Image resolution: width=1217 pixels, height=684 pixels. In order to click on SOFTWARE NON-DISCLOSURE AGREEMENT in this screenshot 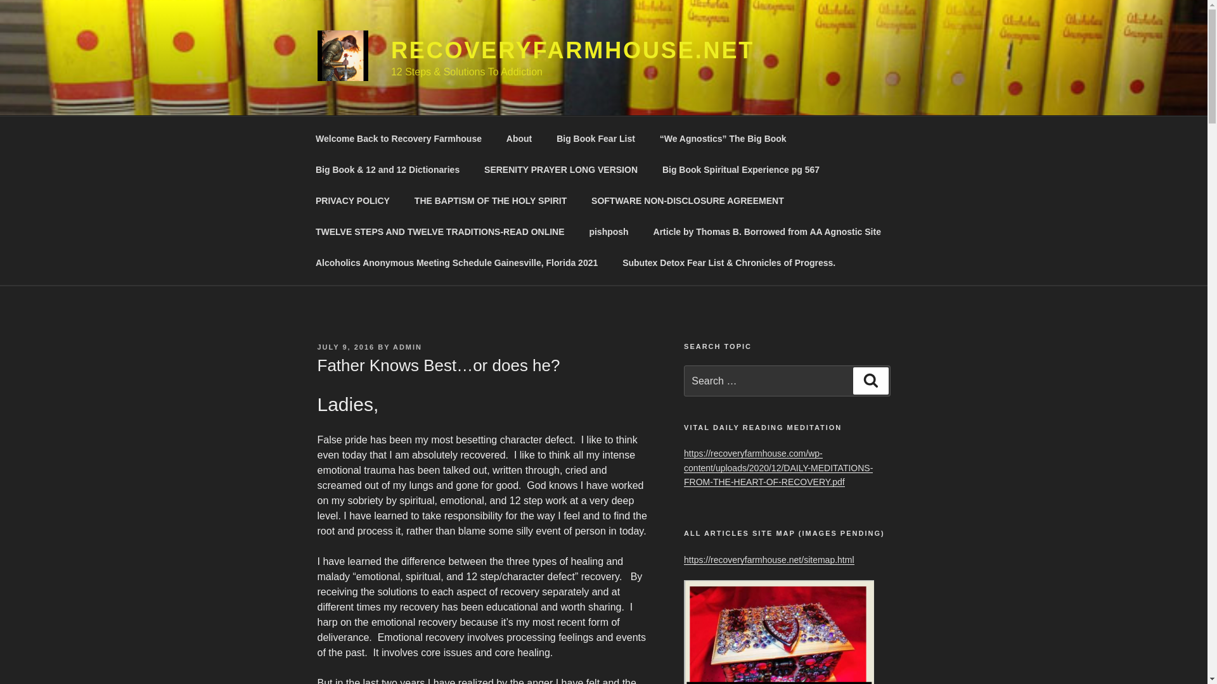, I will do `click(688, 200)`.